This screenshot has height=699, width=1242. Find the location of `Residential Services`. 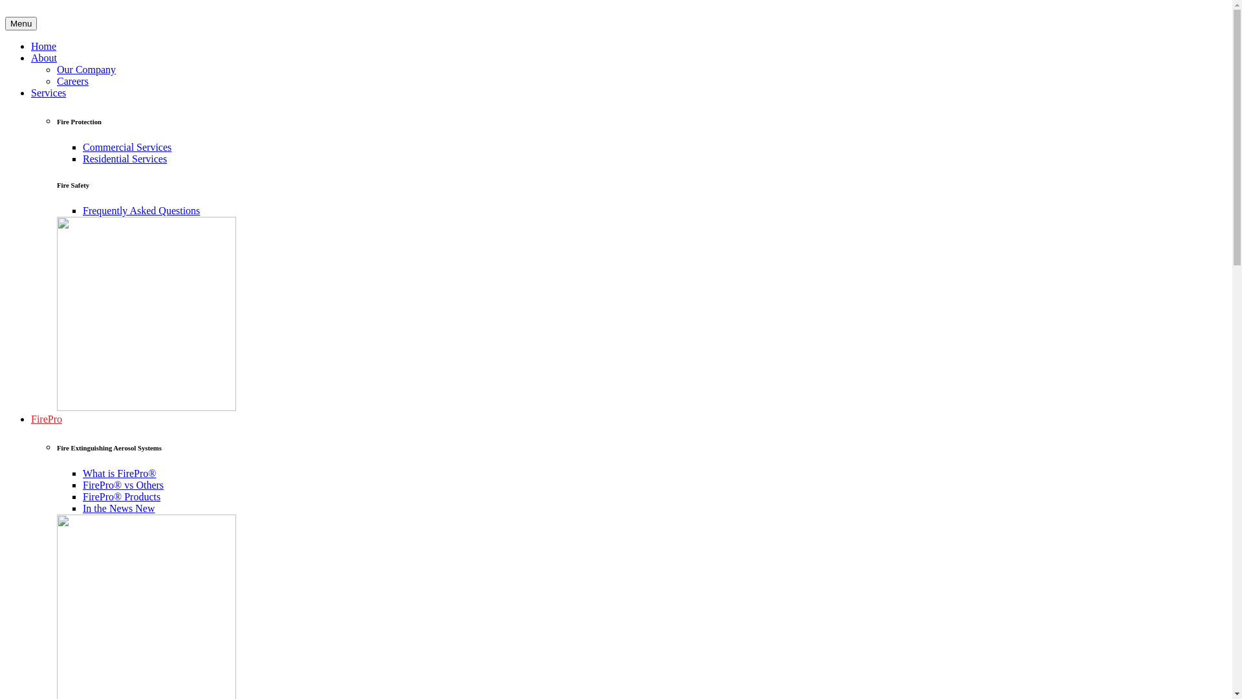

Residential Services is located at coordinates (125, 159).